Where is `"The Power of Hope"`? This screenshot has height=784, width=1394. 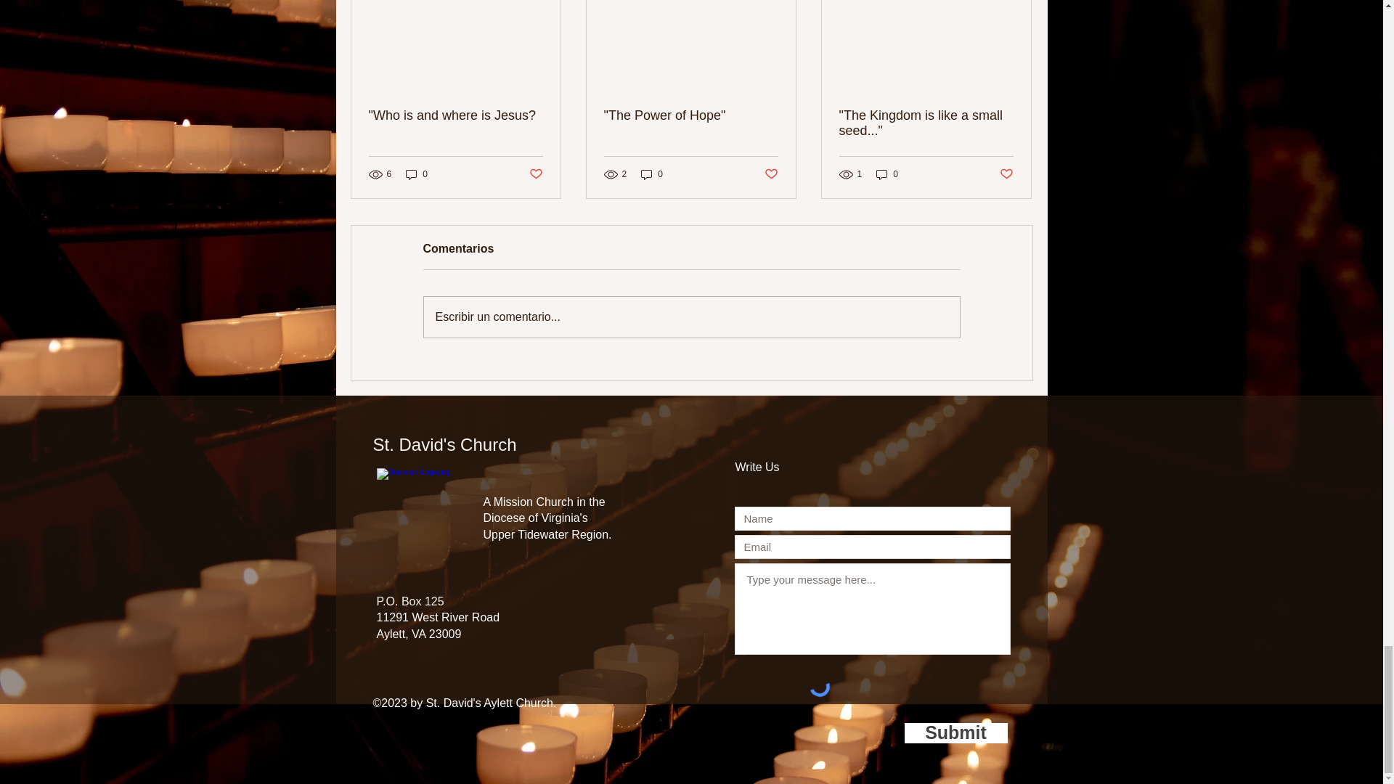 "The Power of Hope" is located at coordinates (690, 115).